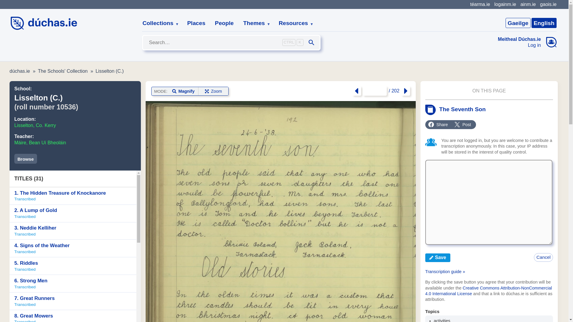  Describe the element at coordinates (505, 4) in the screenshot. I see `logainm.ie` at that location.